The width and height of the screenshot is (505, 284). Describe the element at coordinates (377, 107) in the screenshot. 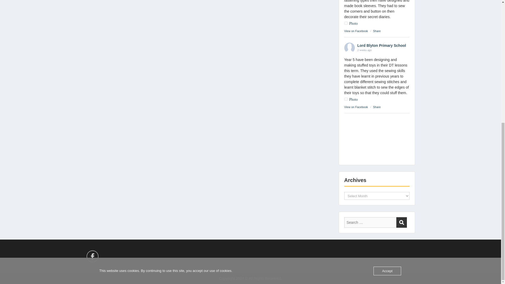

I see `Share` at that location.